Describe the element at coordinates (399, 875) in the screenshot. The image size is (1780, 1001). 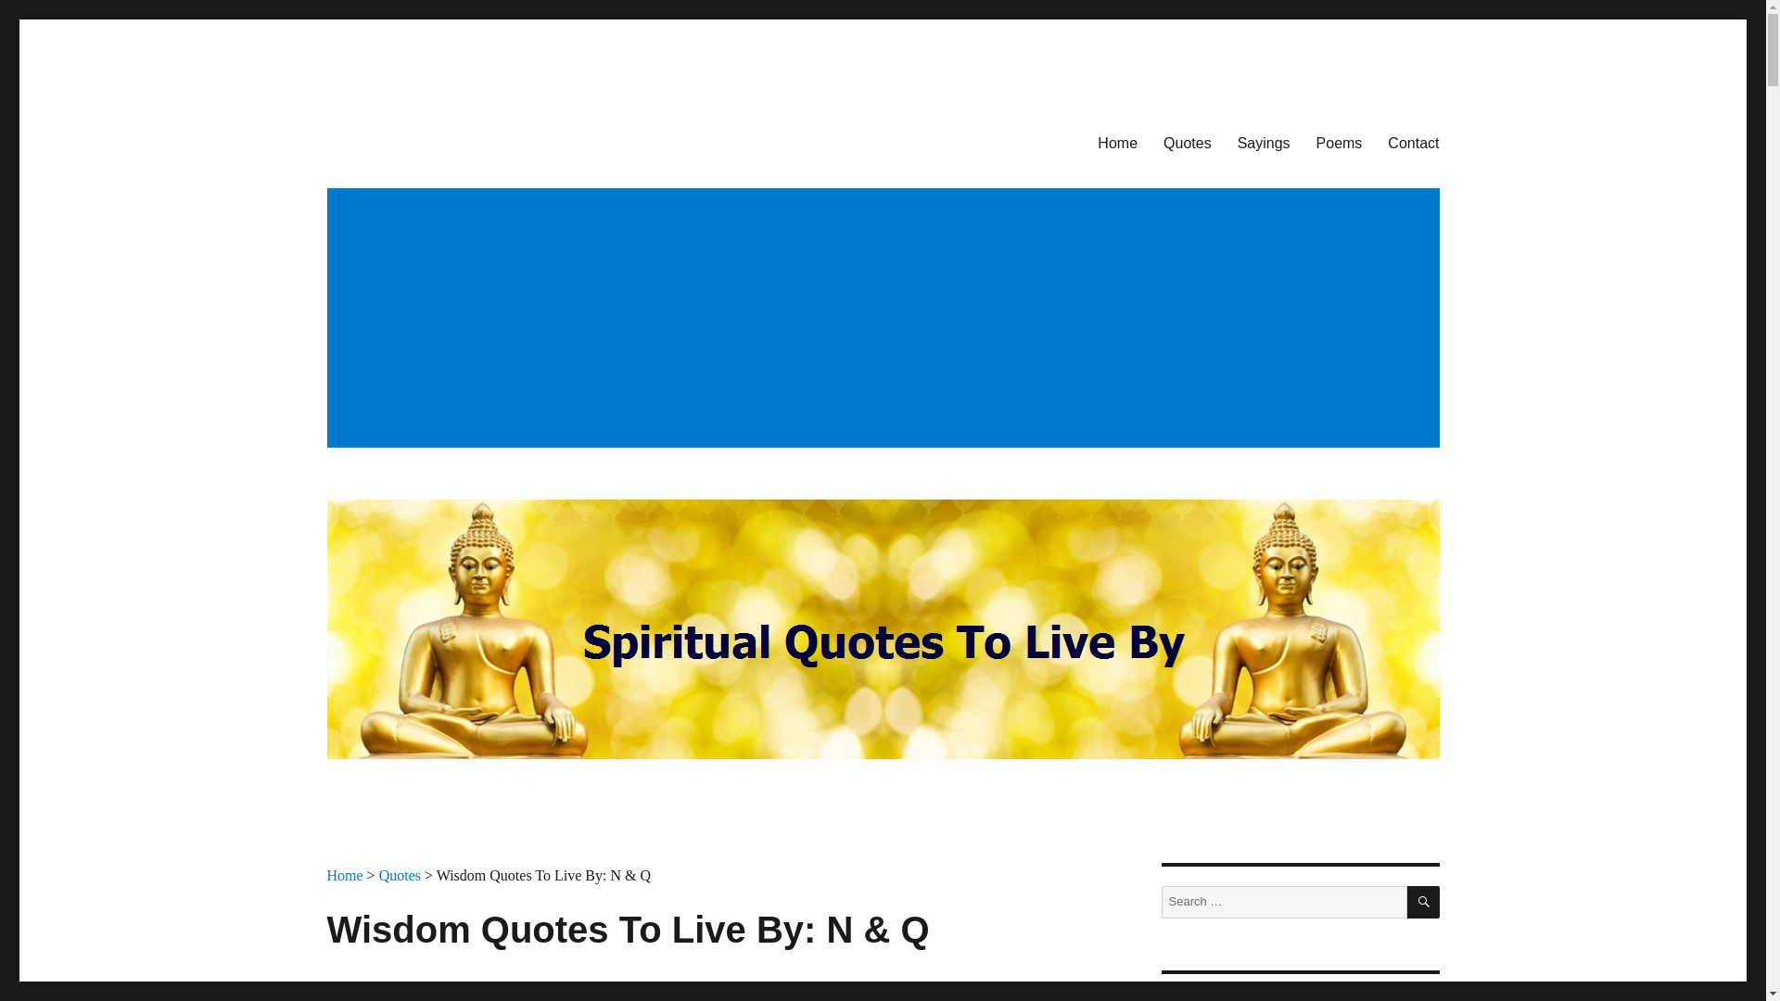
I see `Quotes` at that location.